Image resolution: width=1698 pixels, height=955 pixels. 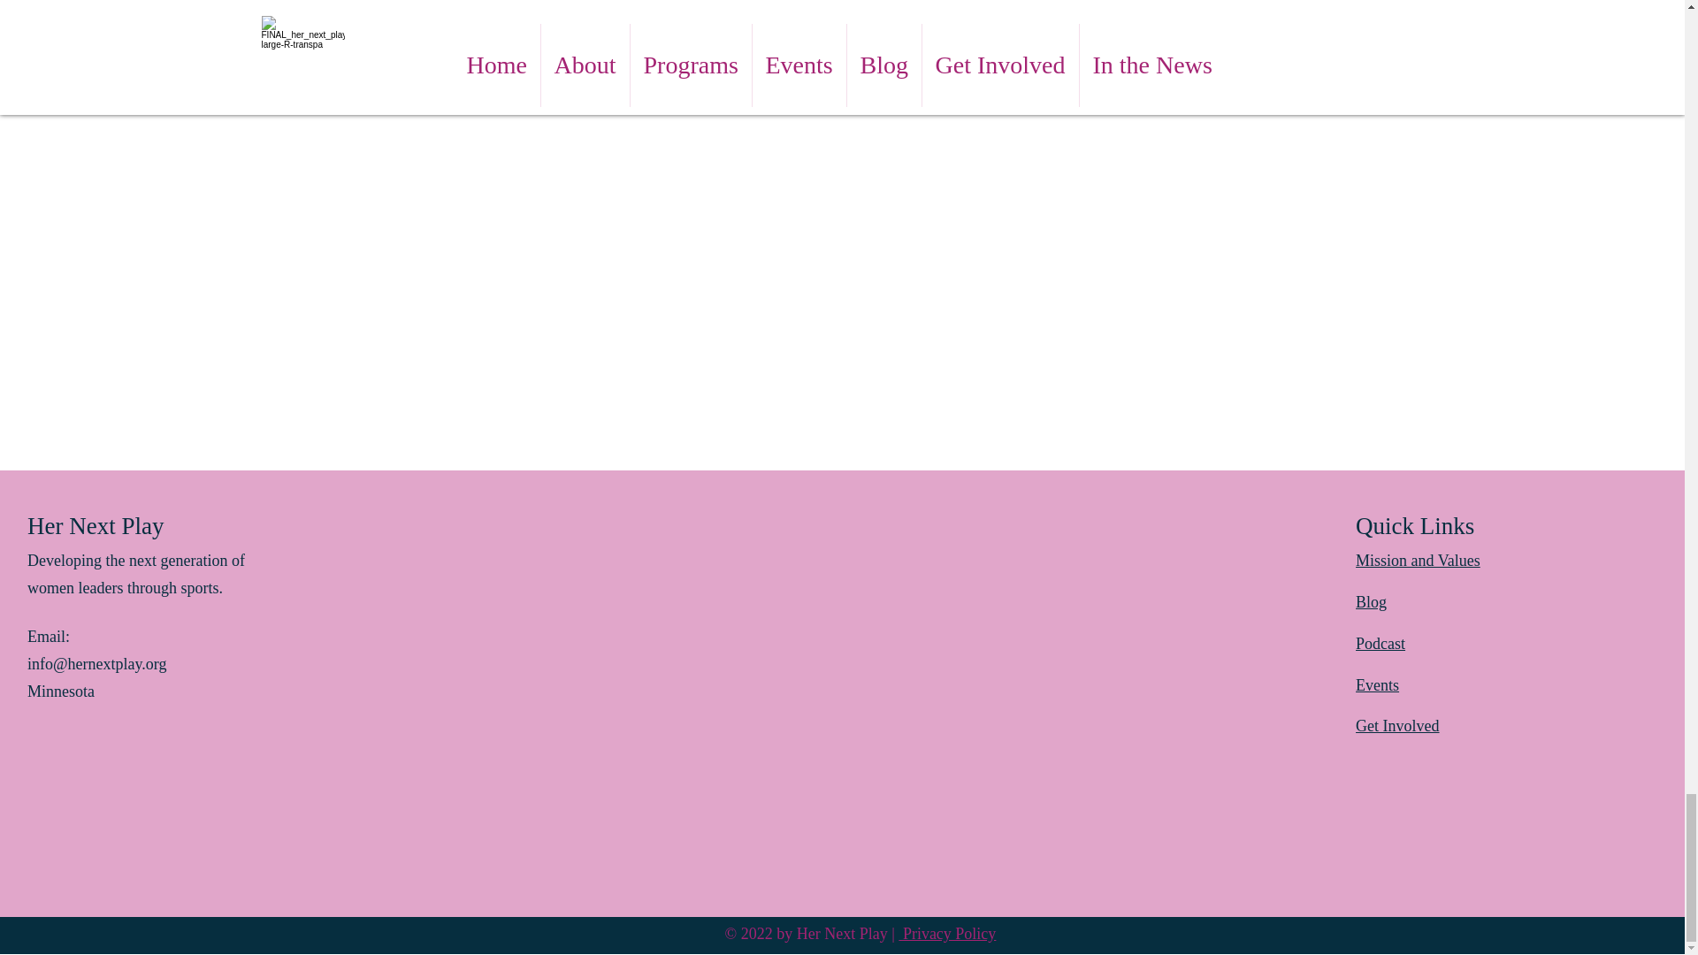 What do you see at coordinates (1371, 601) in the screenshot?
I see `Blog` at bounding box center [1371, 601].